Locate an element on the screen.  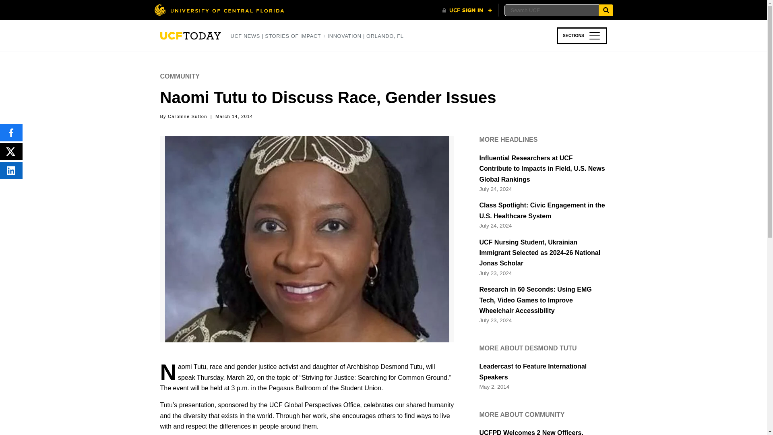
Leadercast to Feature International Speakers is located at coordinates (543, 372).